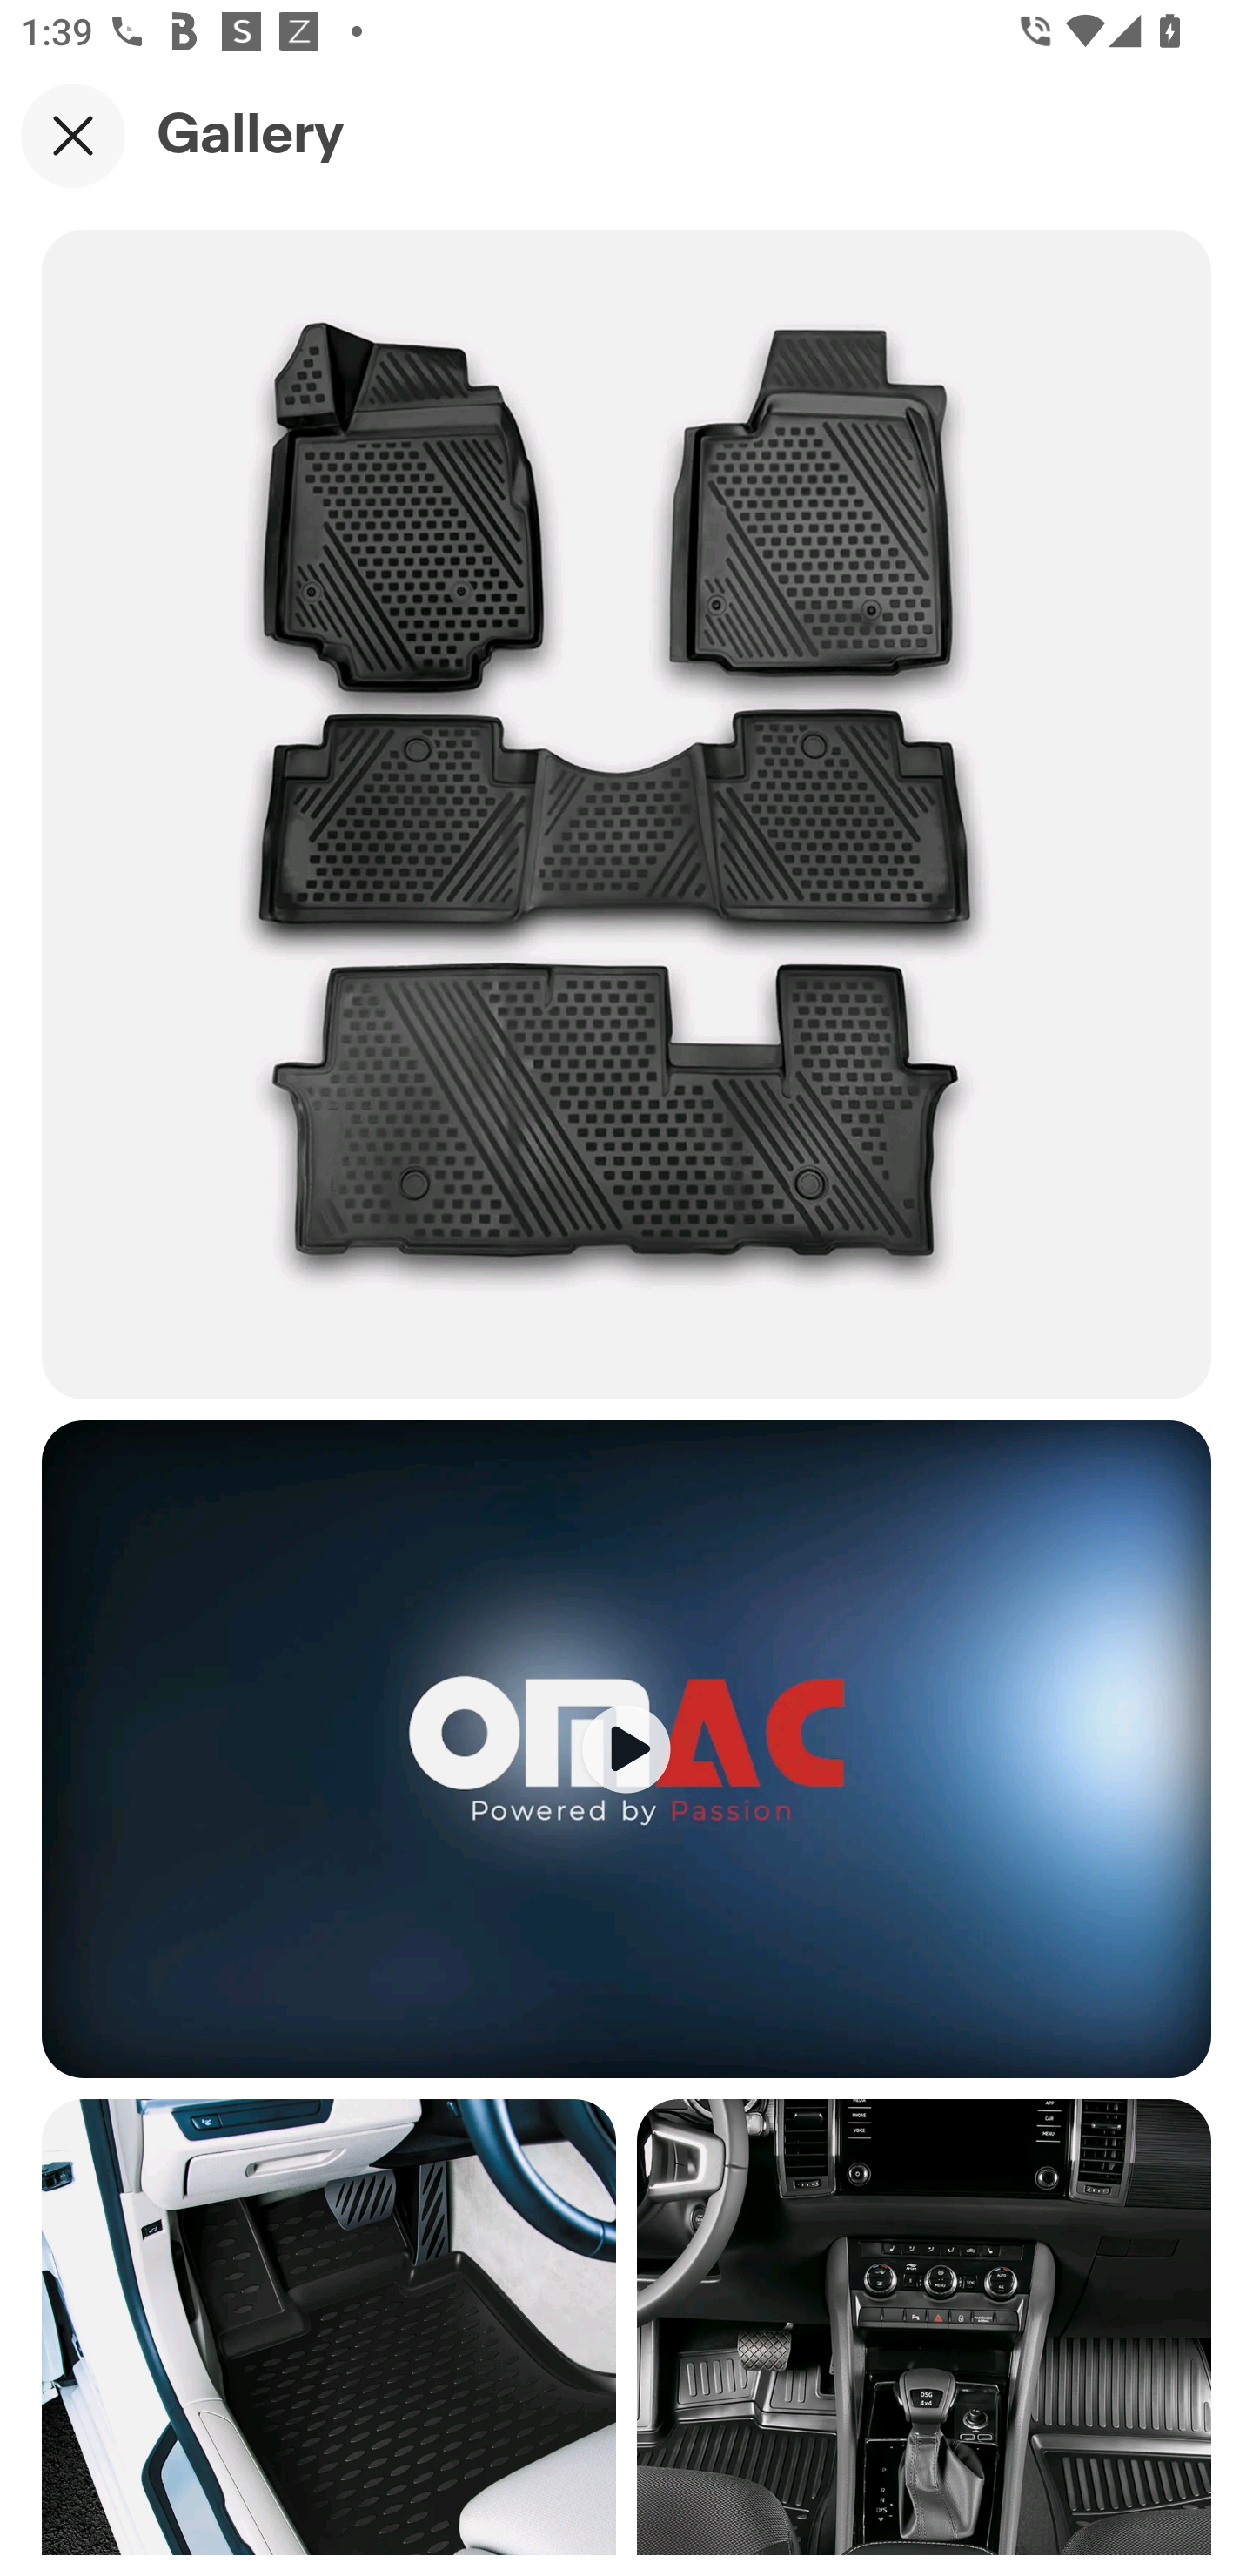 Image resolution: width=1253 pixels, height=2576 pixels. I want to click on Item image 3 of 13, so click(329, 2327).